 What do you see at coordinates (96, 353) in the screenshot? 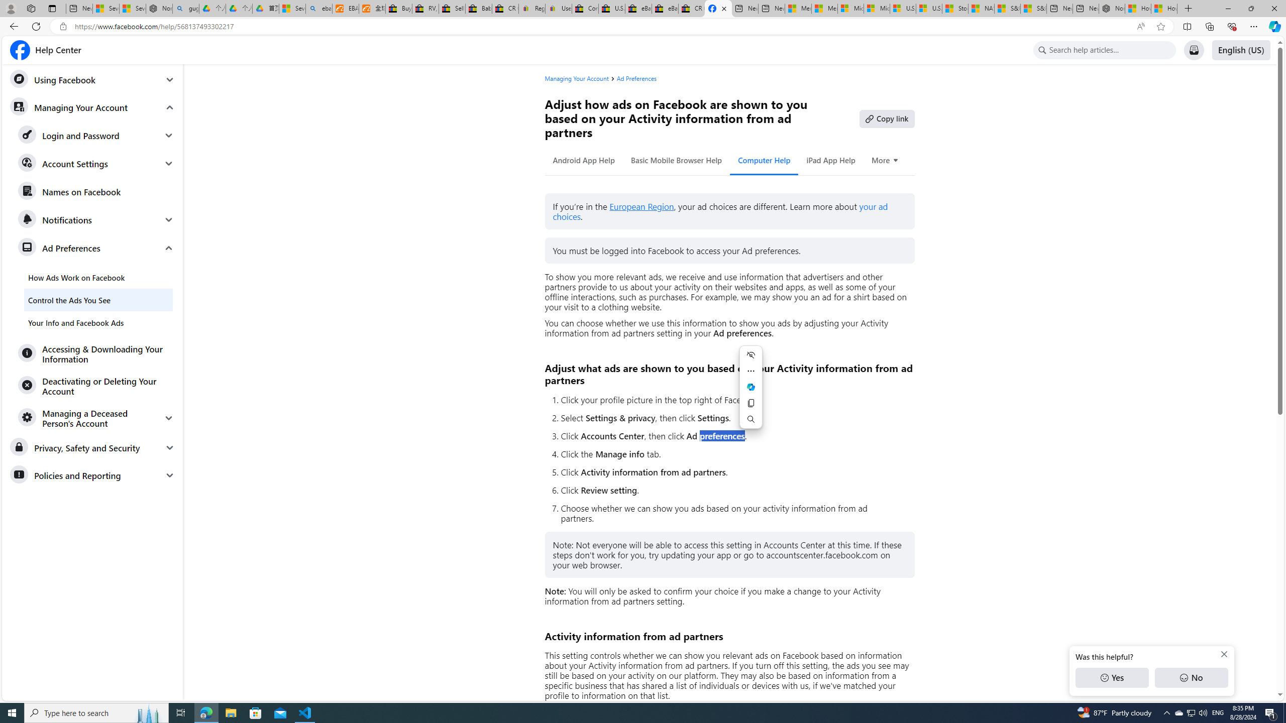
I see `Accessing & Downloading Your Information` at bounding box center [96, 353].